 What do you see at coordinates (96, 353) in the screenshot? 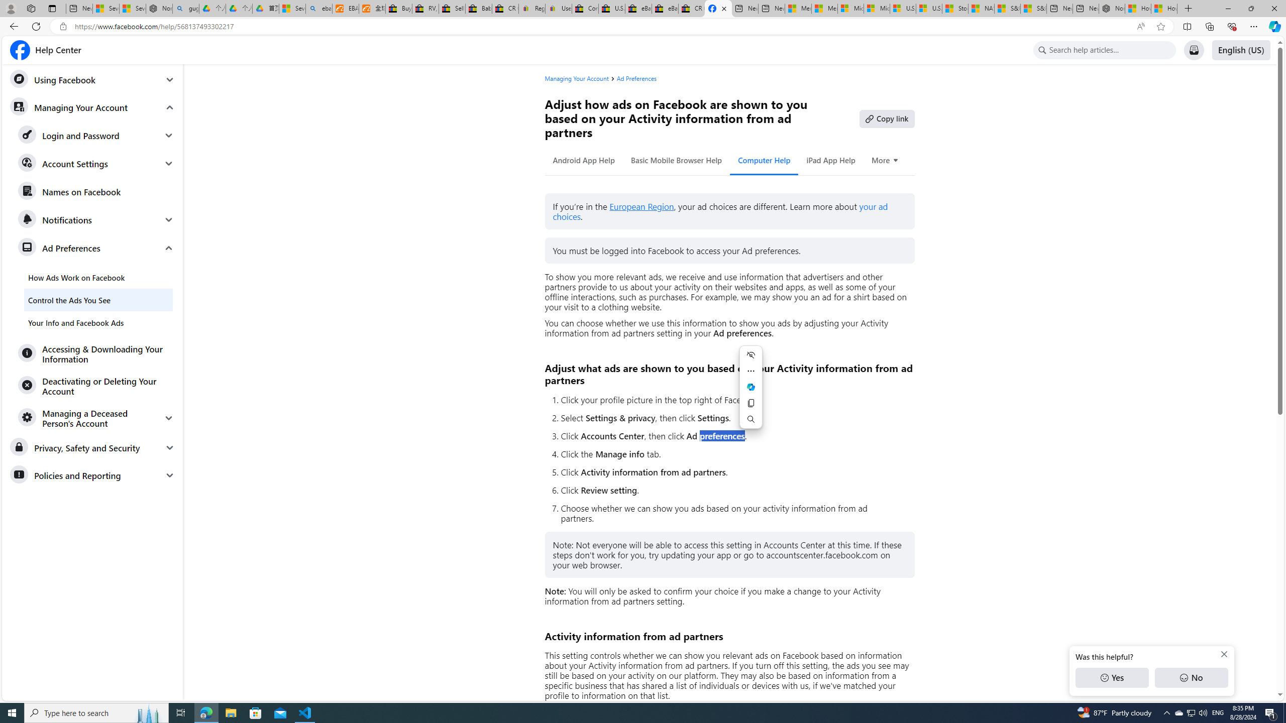
I see `Accessing & Downloading Your Information` at bounding box center [96, 353].